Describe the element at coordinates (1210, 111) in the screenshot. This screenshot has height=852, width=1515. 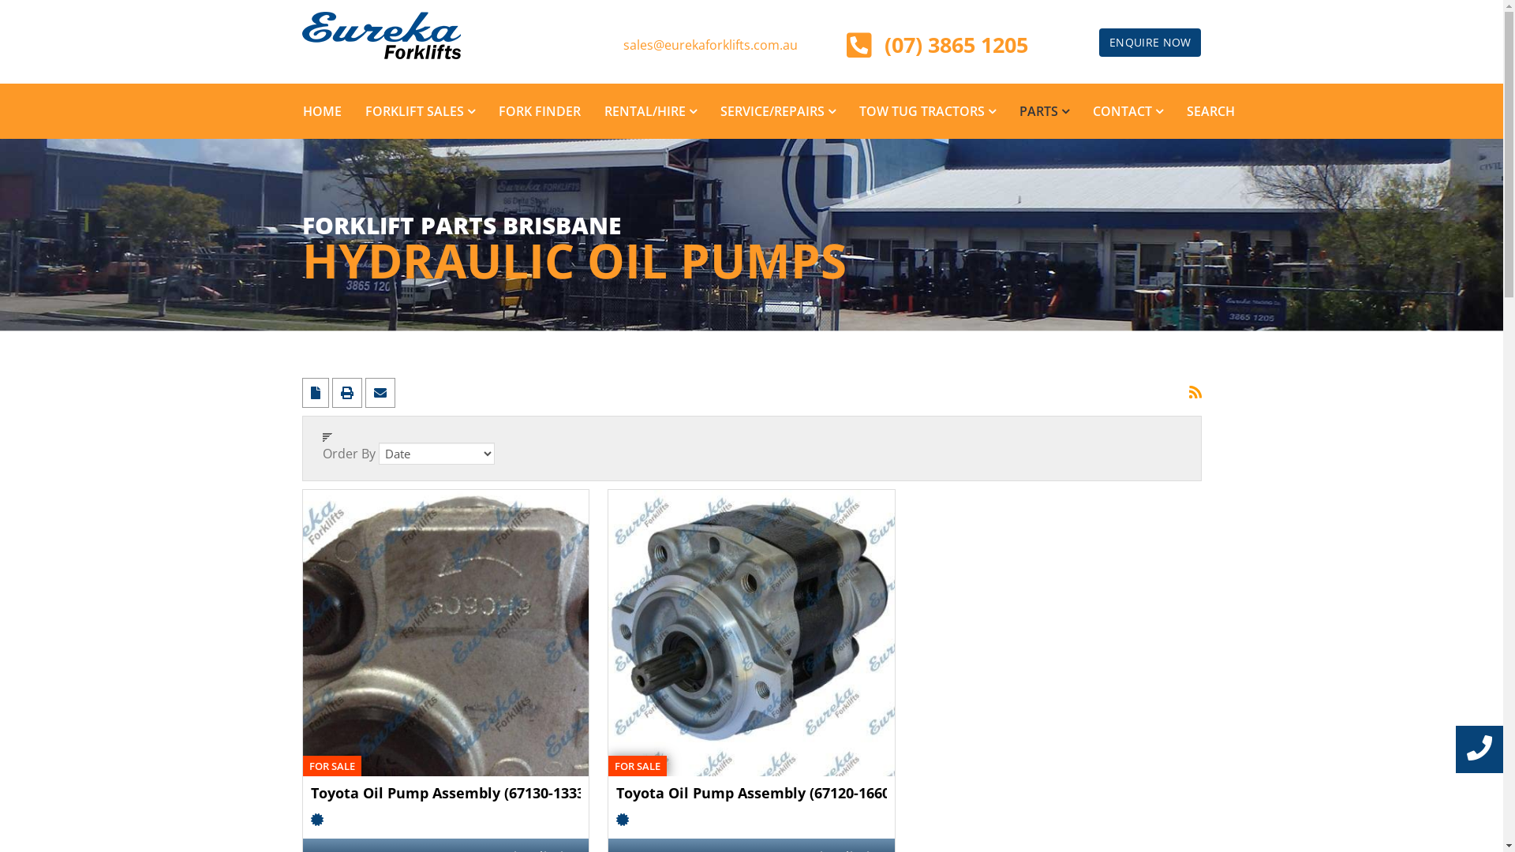
I see `SEARCH` at that location.